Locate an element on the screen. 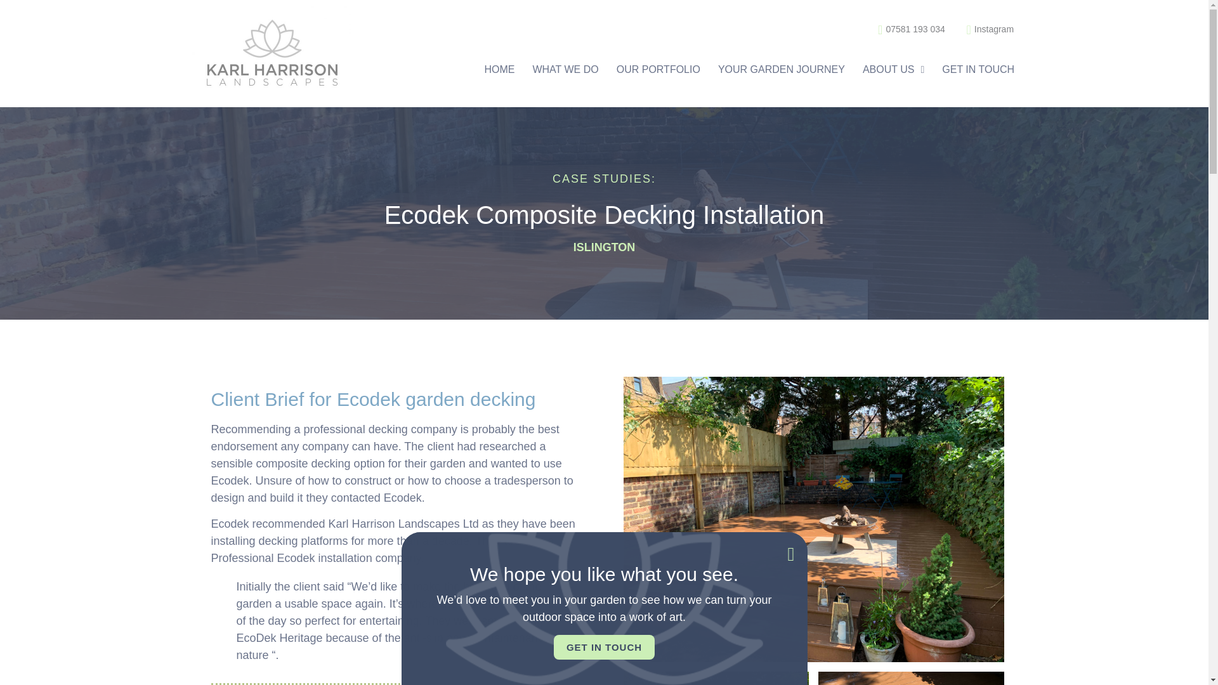 The image size is (1218, 685). WHAT WE DO is located at coordinates (565, 70).